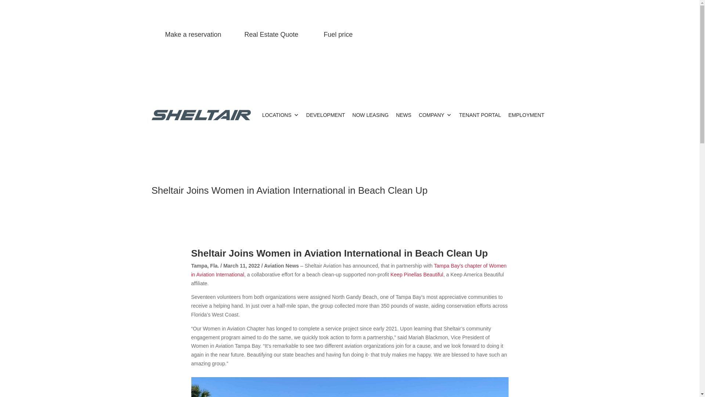 Image resolution: width=705 pixels, height=397 pixels. I want to click on Follow on Facebook, so click(498, 36).